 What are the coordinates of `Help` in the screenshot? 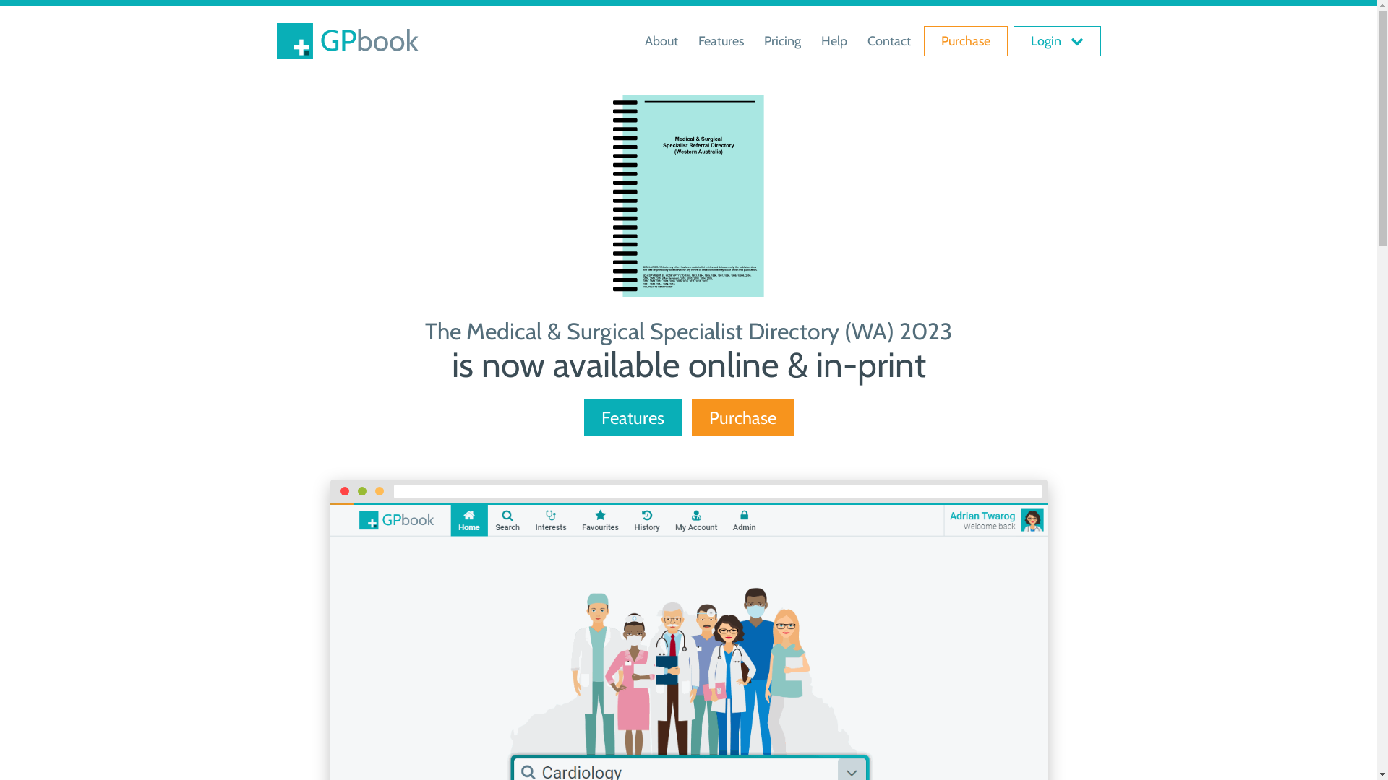 It's located at (834, 40).